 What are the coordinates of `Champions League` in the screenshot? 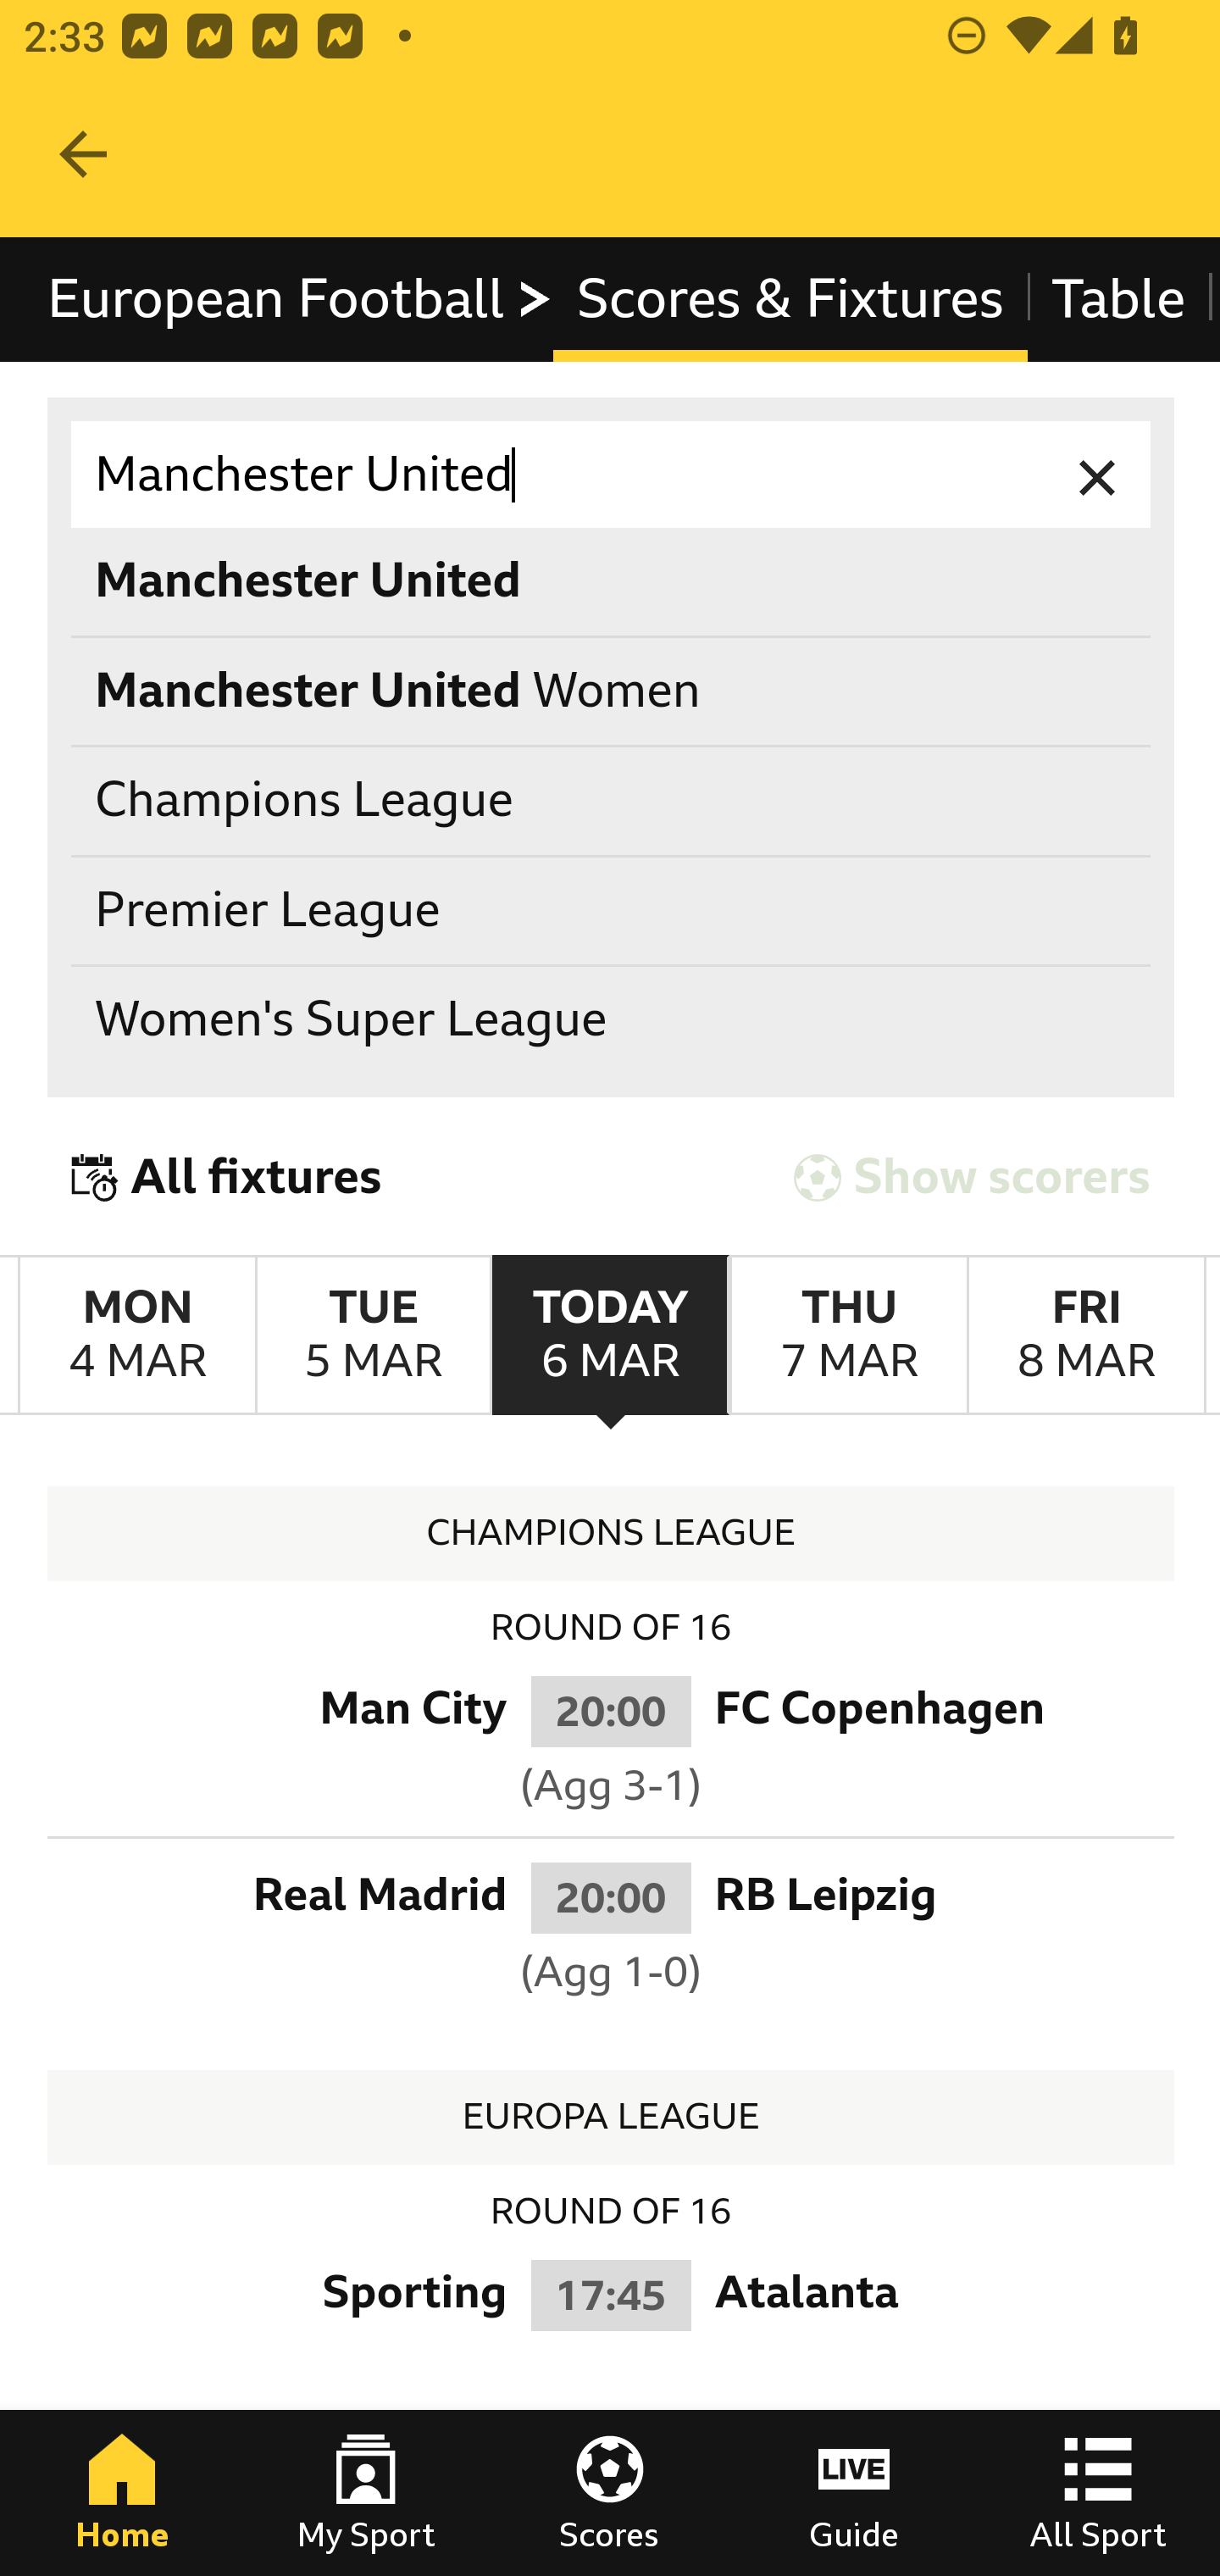 It's located at (612, 802).